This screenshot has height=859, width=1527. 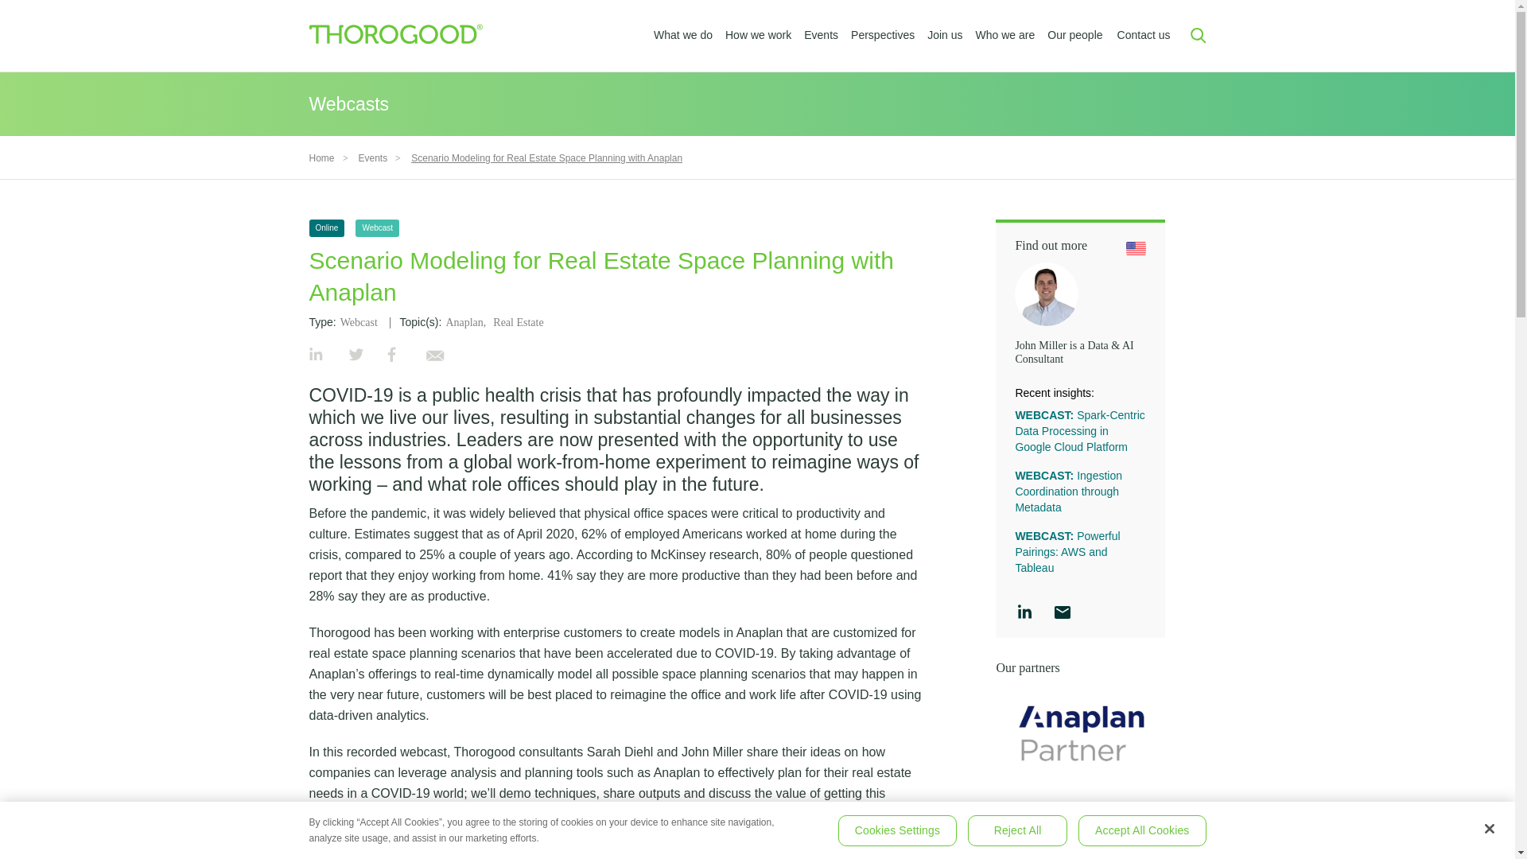 What do you see at coordinates (315, 356) in the screenshot?
I see `Share on LinkedIn` at bounding box center [315, 356].